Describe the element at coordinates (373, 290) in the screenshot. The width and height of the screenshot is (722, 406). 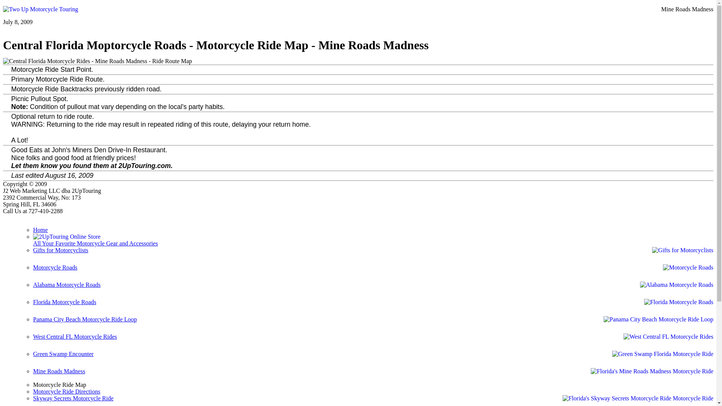
I see `Alabama Motorcycle Roads` at that location.